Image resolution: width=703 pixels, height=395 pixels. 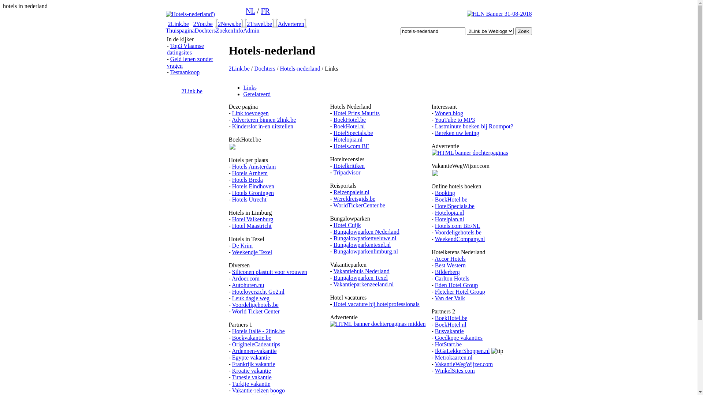 I want to click on Link toevoegen, so click(x=250, y=113).